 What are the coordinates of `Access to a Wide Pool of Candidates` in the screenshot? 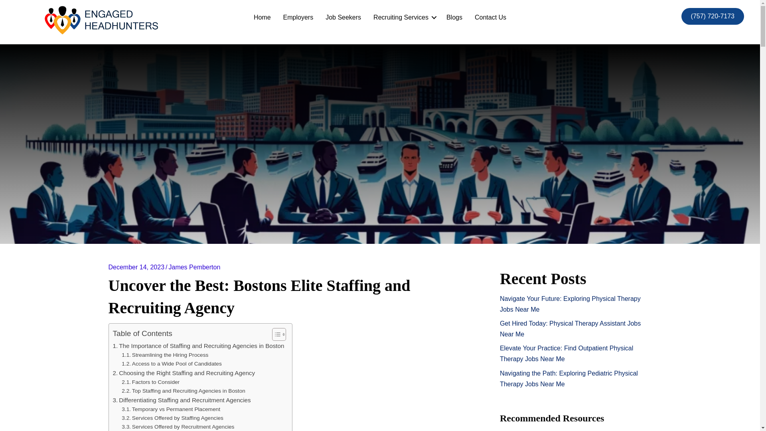 It's located at (172, 364).